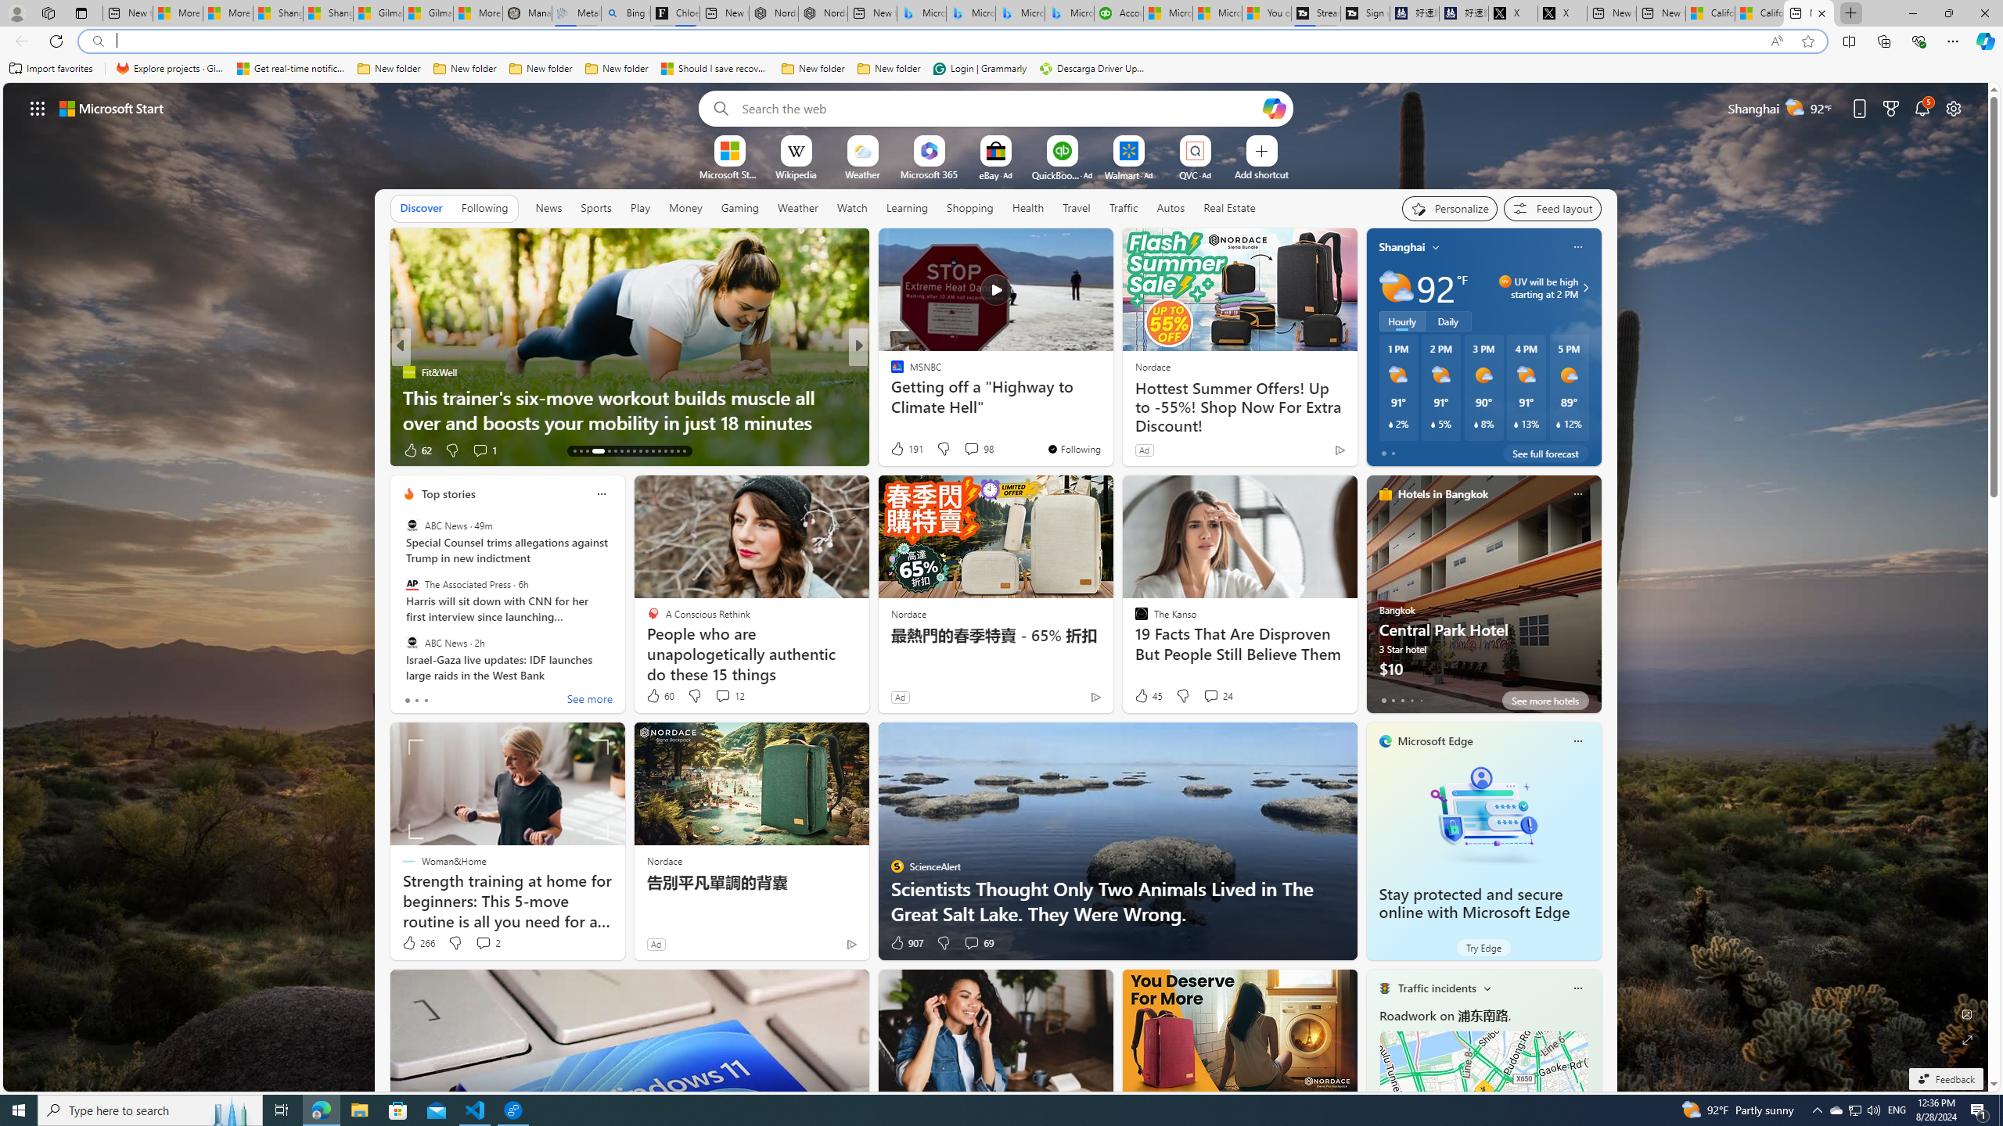 The image size is (2003, 1126). I want to click on Feed settings, so click(1552, 208).